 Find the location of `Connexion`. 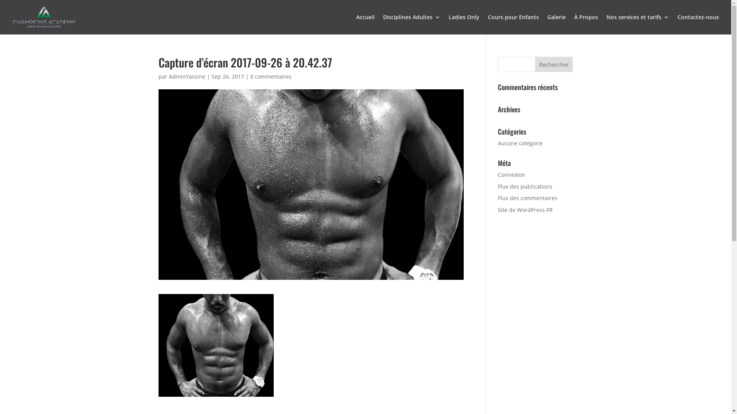

Connexion is located at coordinates (511, 175).